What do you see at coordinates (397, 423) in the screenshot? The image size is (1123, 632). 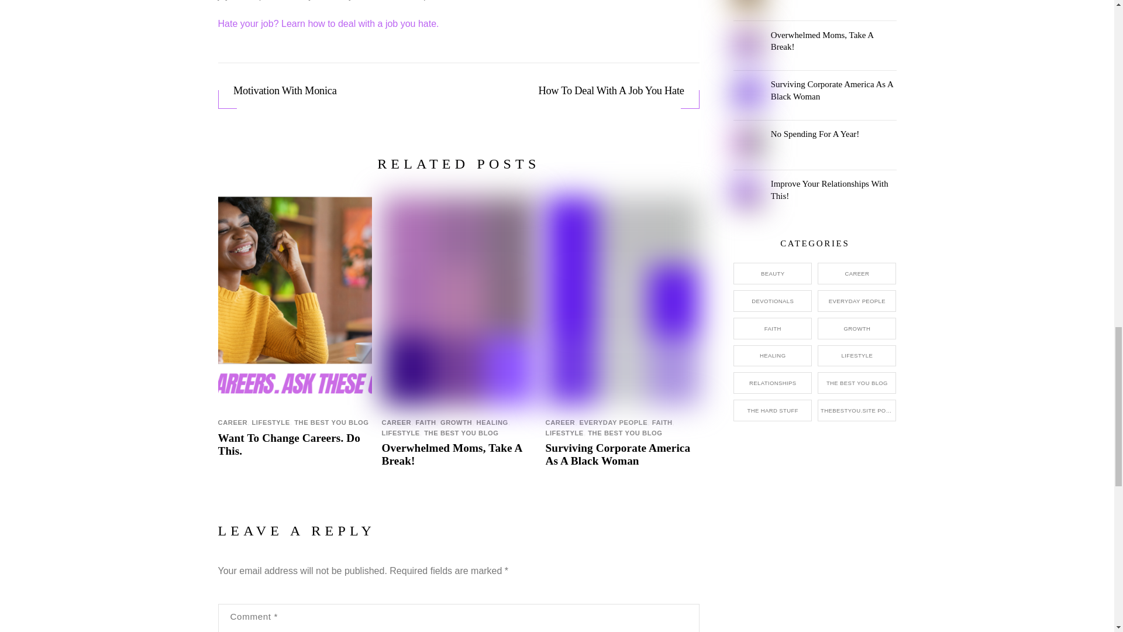 I see `CAREER` at bounding box center [397, 423].